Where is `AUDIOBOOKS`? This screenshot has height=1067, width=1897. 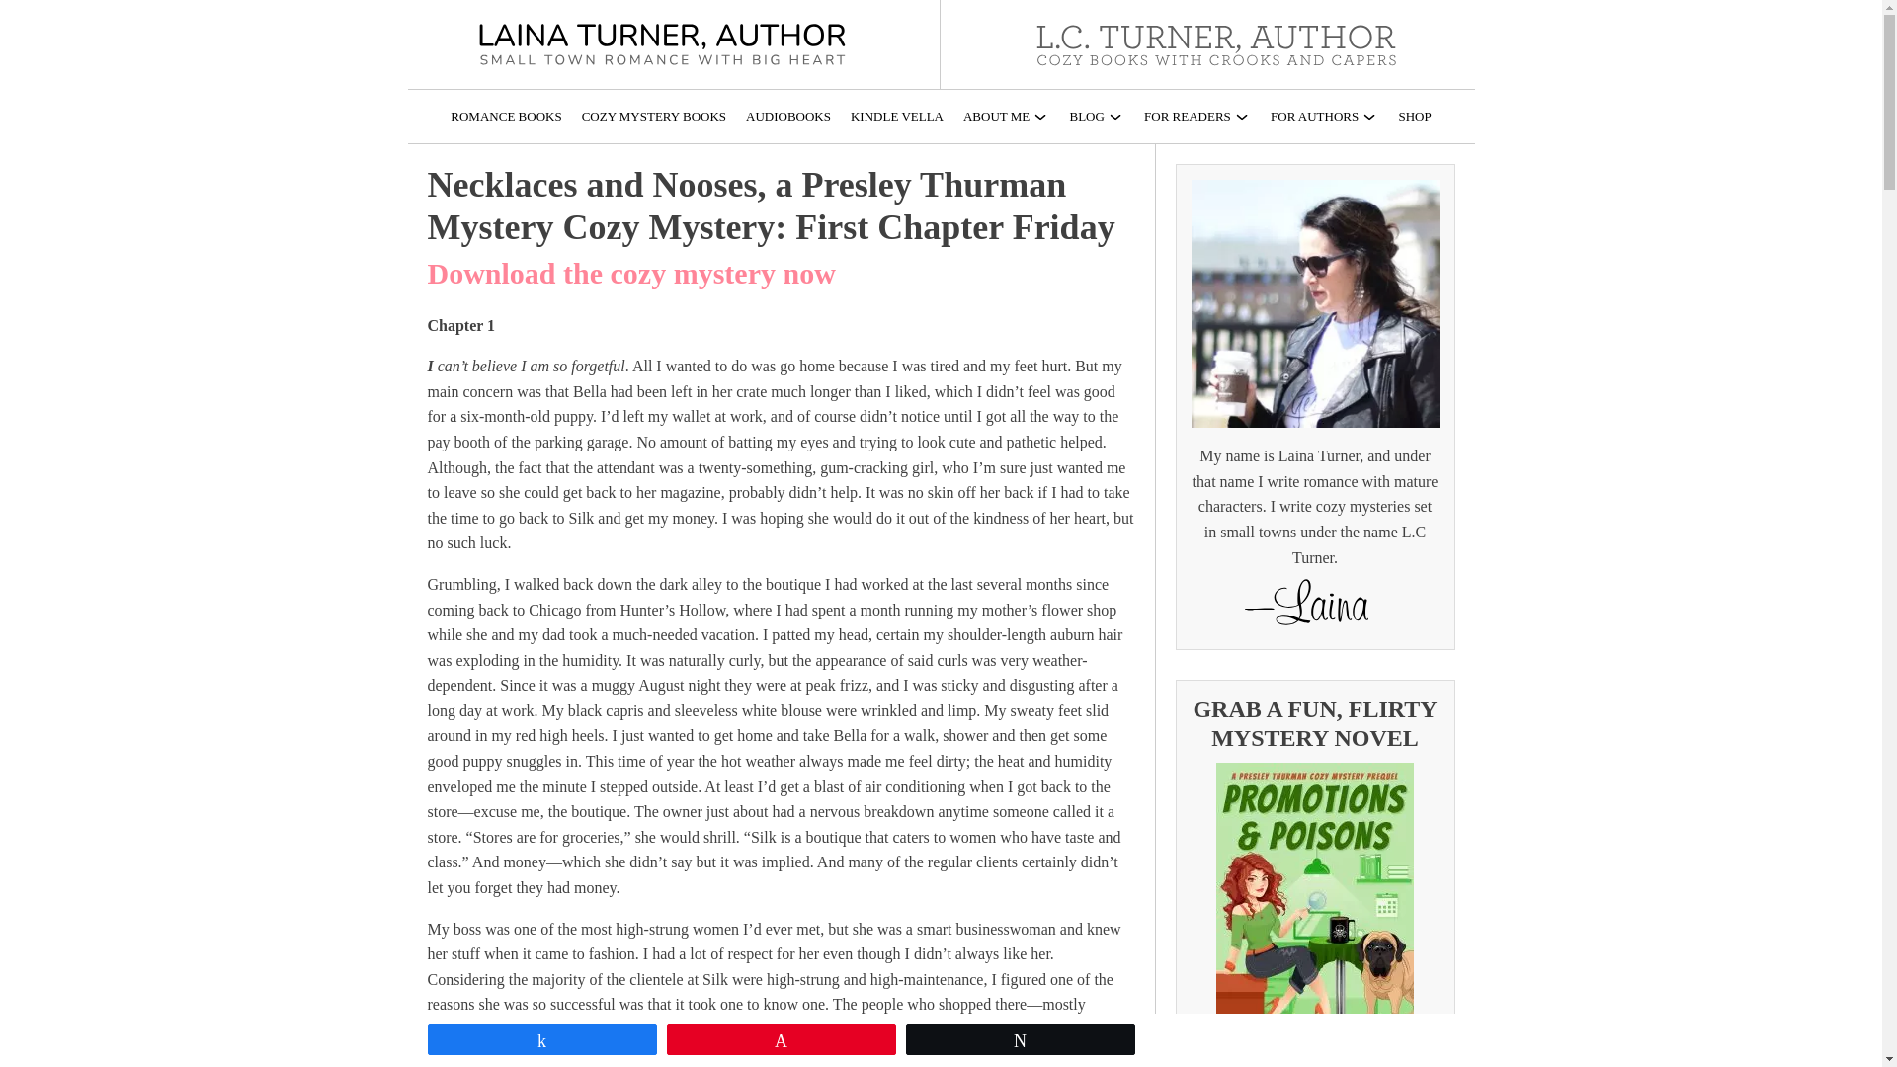 AUDIOBOOKS is located at coordinates (787, 117).